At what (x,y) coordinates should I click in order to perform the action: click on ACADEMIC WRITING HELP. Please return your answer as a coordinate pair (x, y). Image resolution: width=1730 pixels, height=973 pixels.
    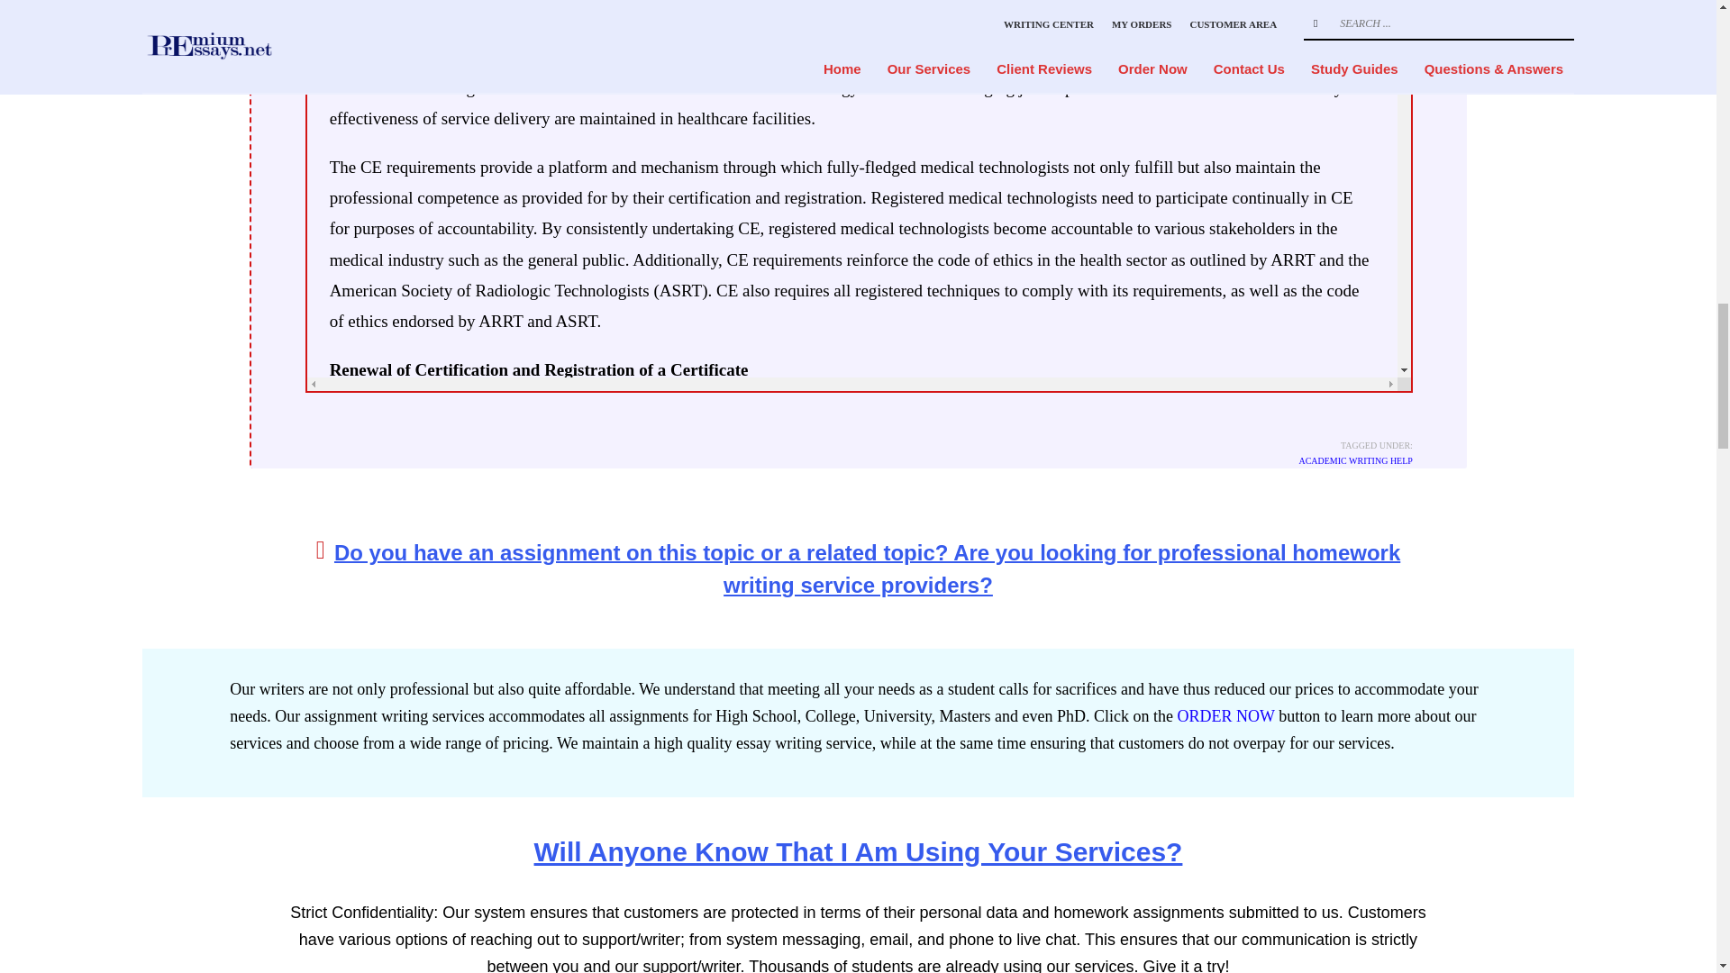
    Looking at the image, I should click on (1355, 461).